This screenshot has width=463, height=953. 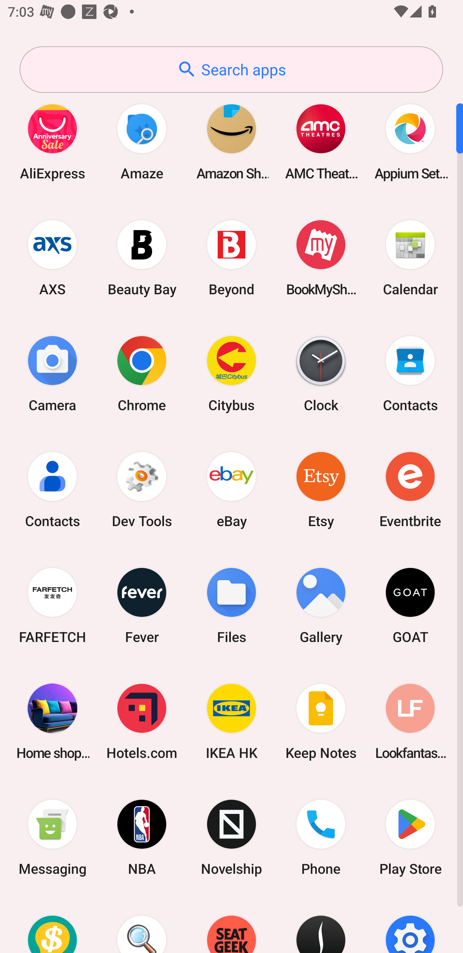 What do you see at coordinates (52, 721) in the screenshot?
I see `Home shopping` at bounding box center [52, 721].